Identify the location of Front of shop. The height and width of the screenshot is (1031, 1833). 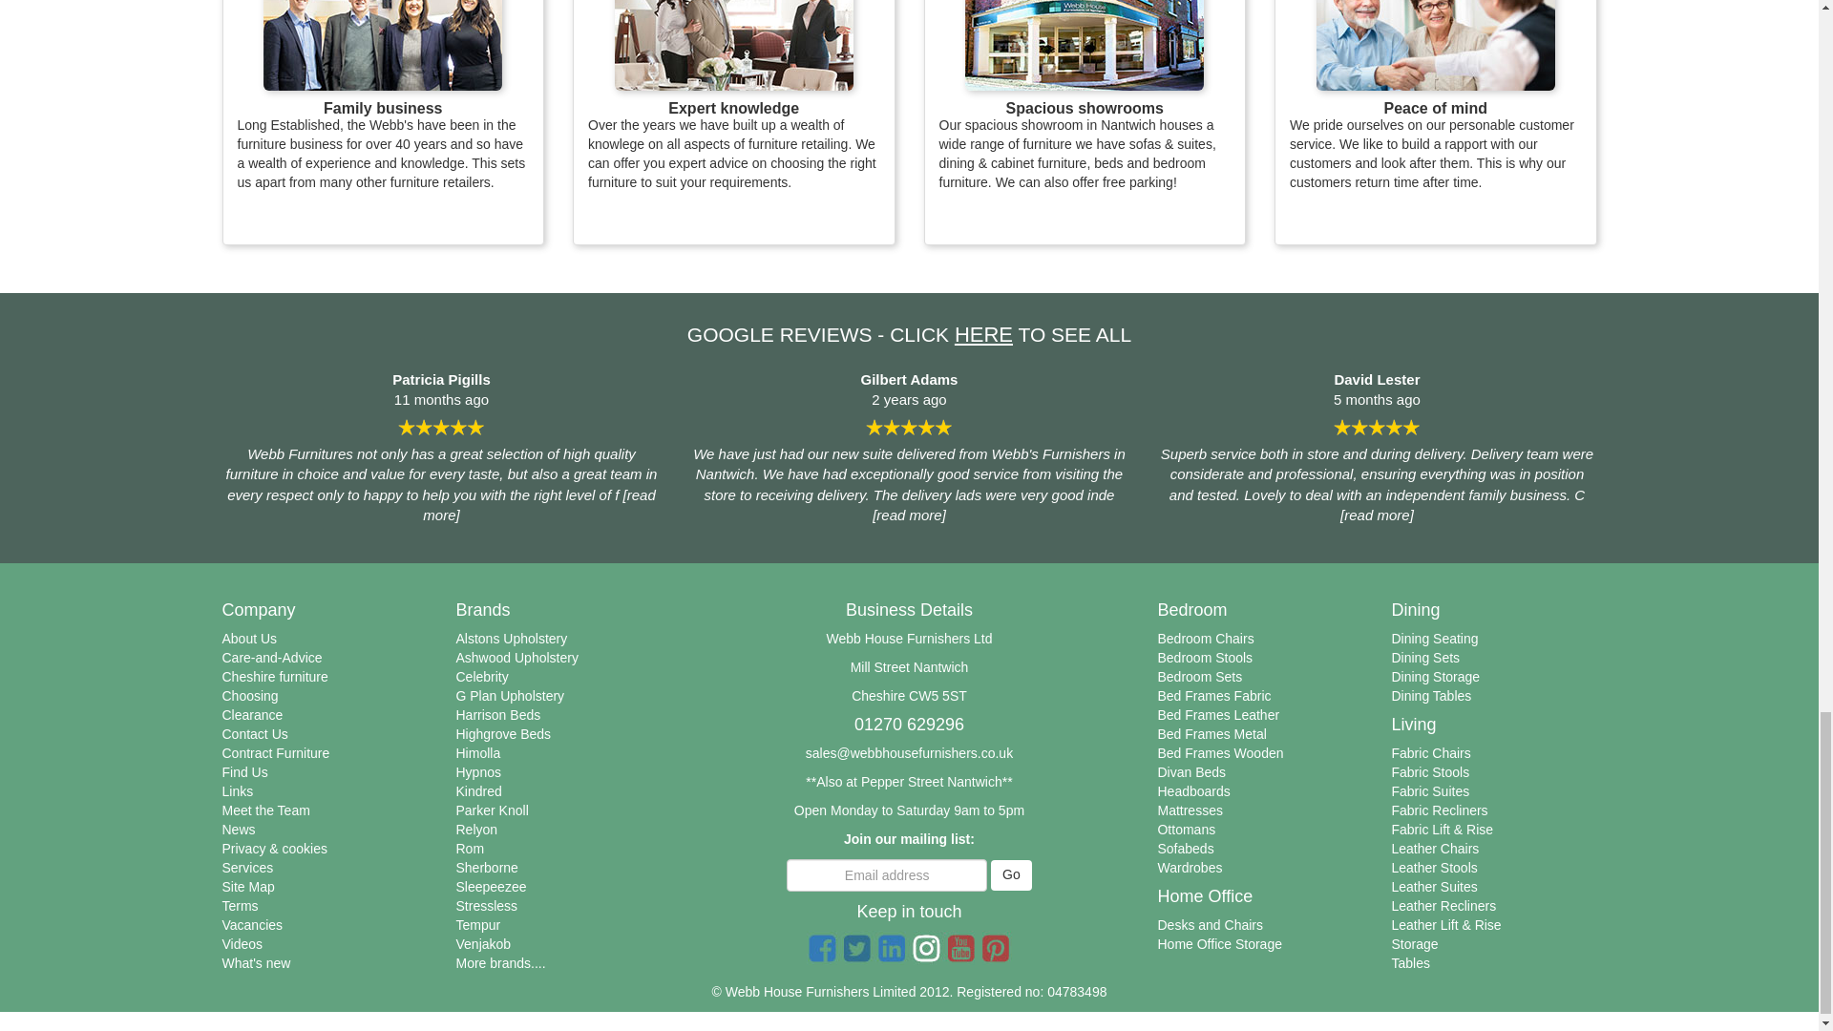
(1085, 46).